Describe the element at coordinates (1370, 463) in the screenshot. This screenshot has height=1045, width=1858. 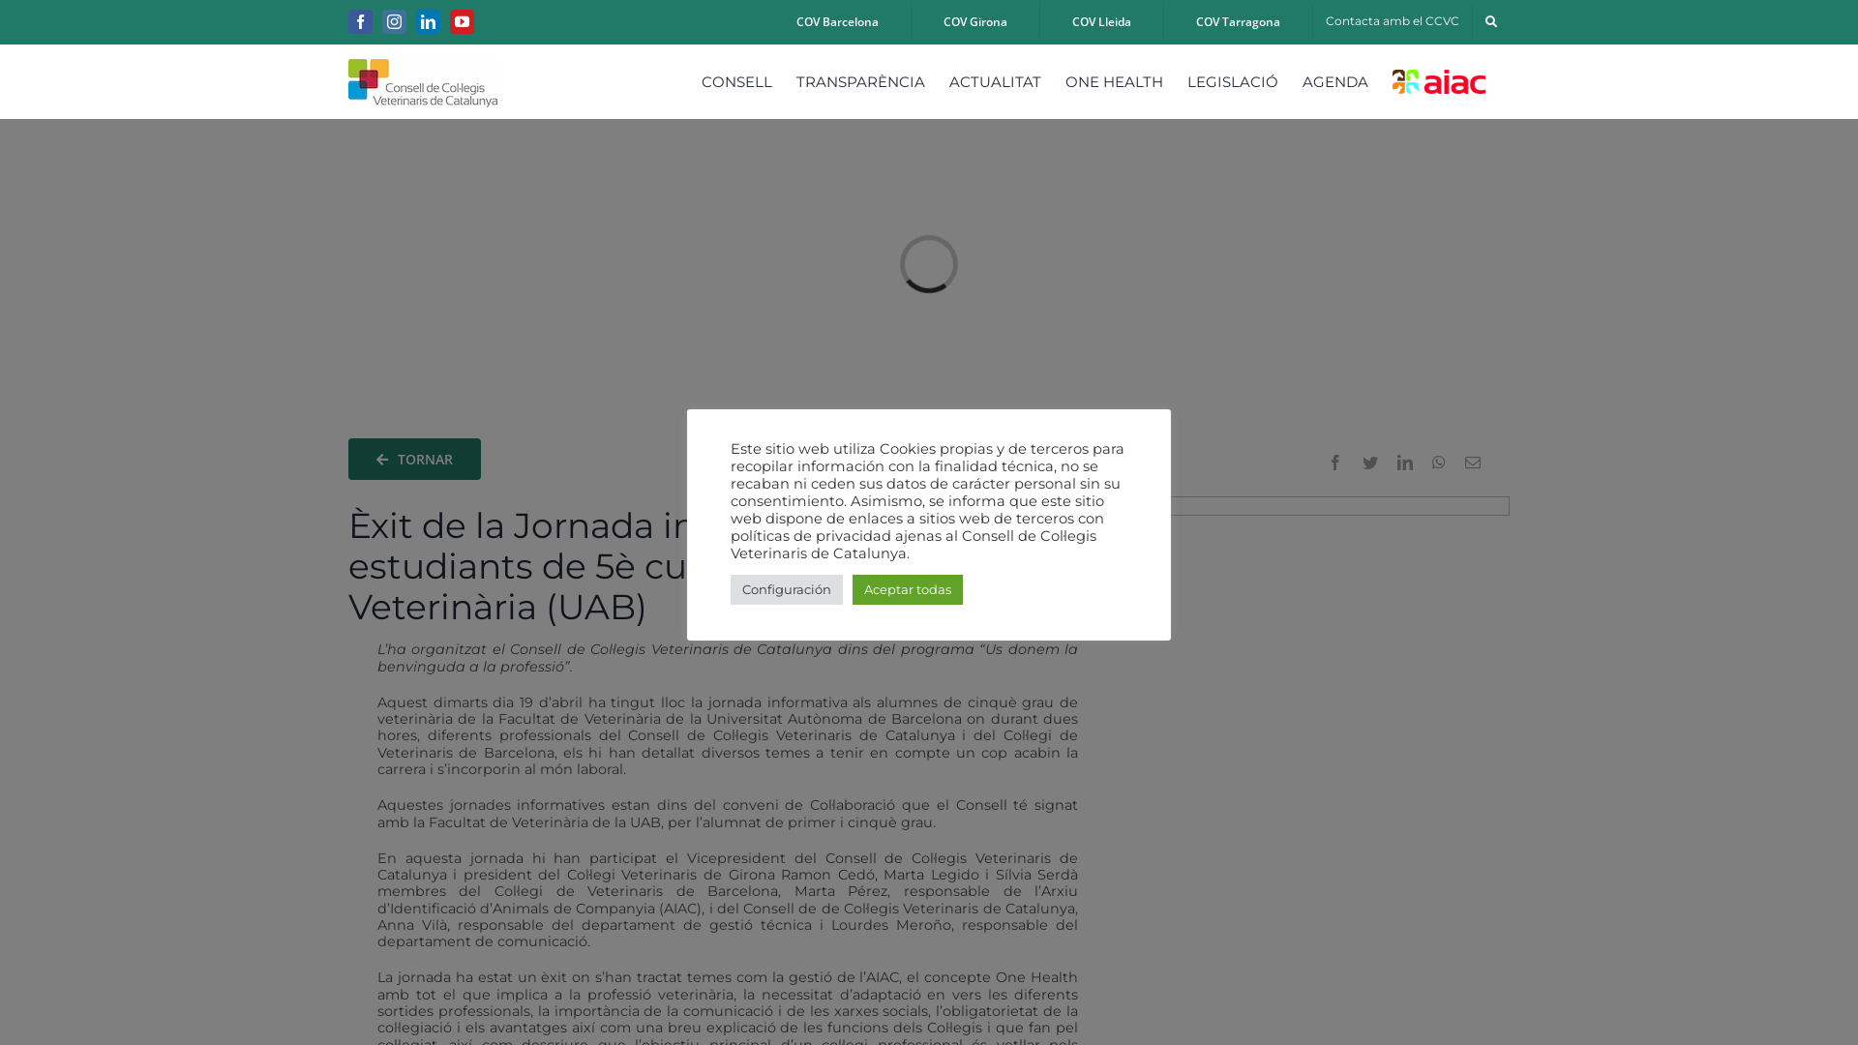
I see `Twitter` at that location.